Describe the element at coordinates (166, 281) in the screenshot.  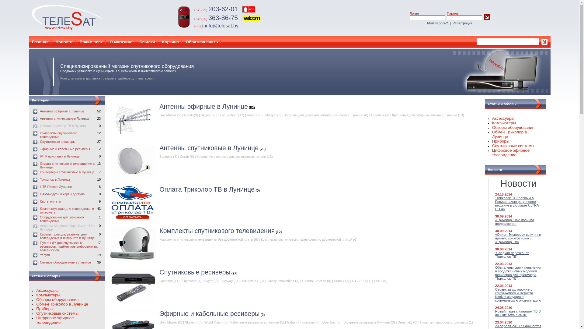
I see `Openbox` at that location.